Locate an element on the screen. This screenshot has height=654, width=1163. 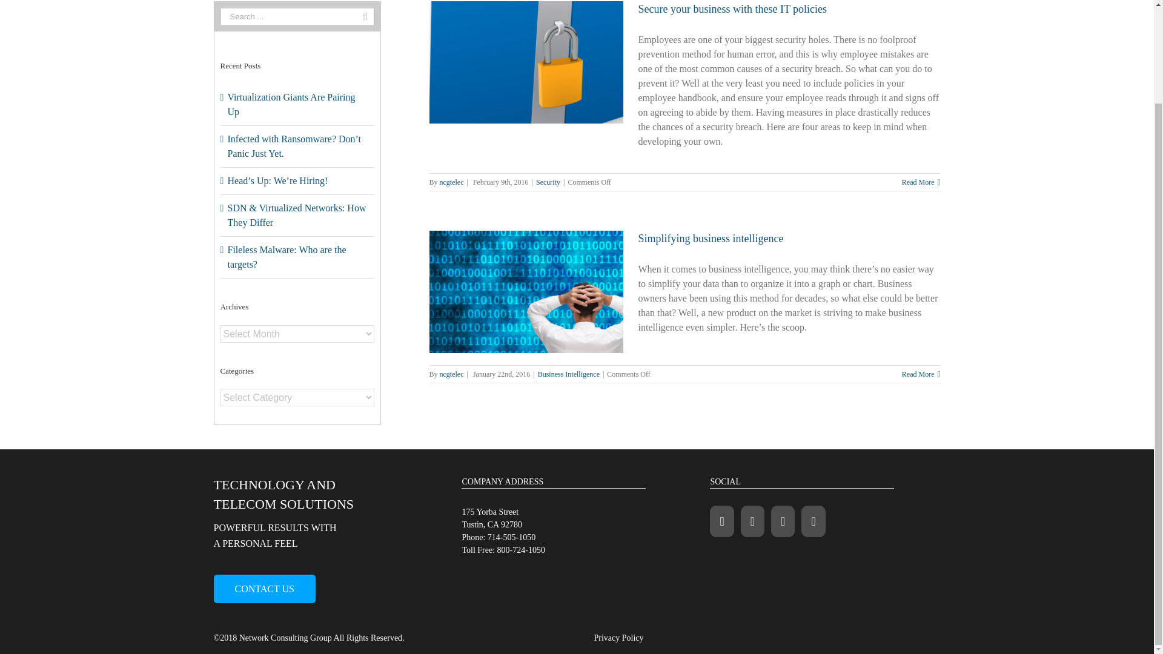
ncgtelec is located at coordinates (452, 182).